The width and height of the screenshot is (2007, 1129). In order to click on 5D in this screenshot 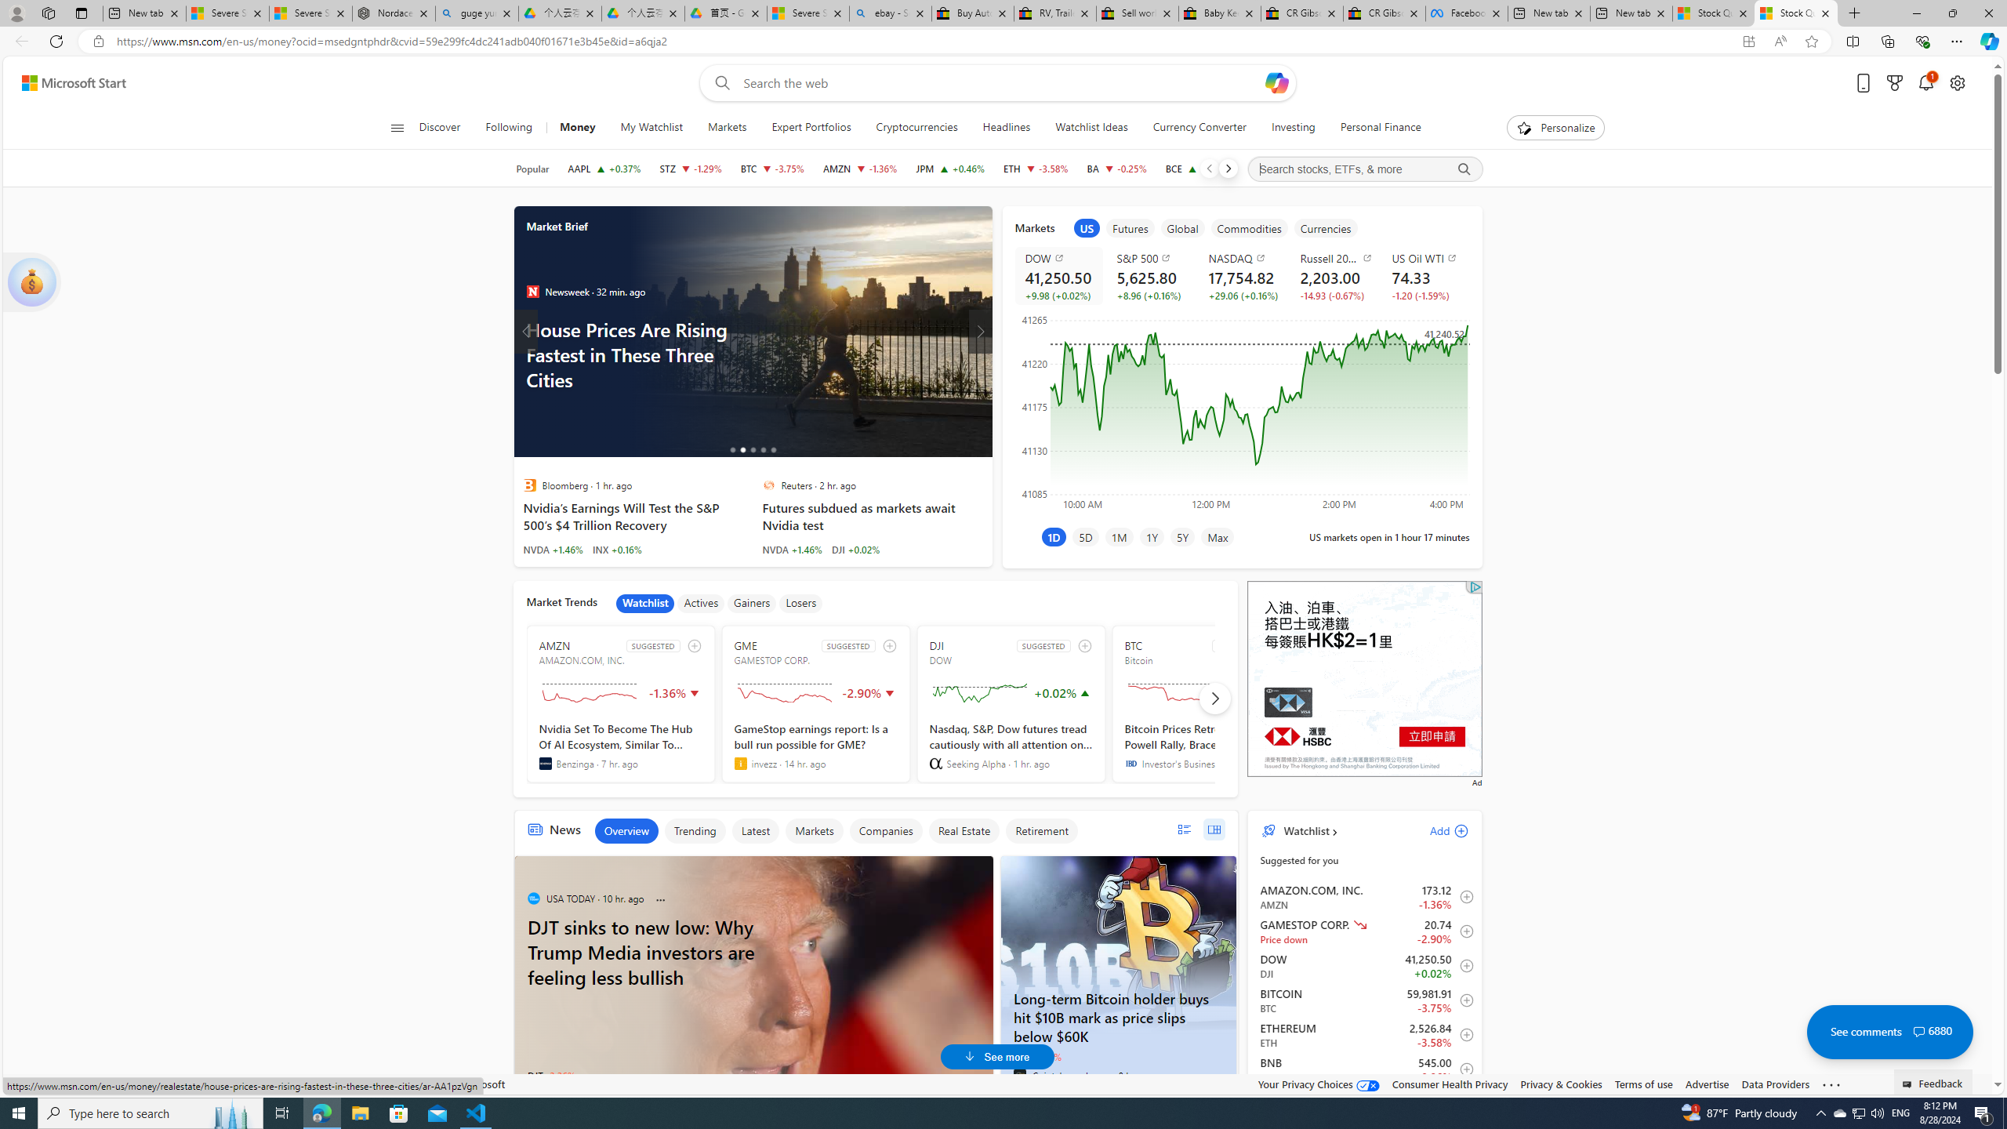, I will do `click(1085, 536)`.